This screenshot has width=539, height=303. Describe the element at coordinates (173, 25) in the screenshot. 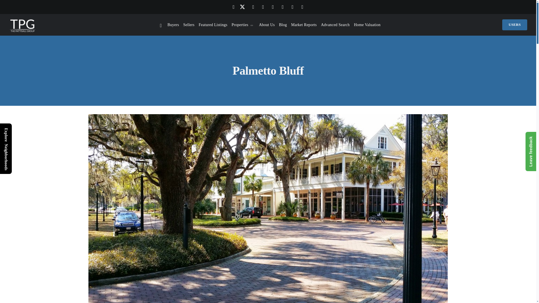

I see `Buyers` at that location.